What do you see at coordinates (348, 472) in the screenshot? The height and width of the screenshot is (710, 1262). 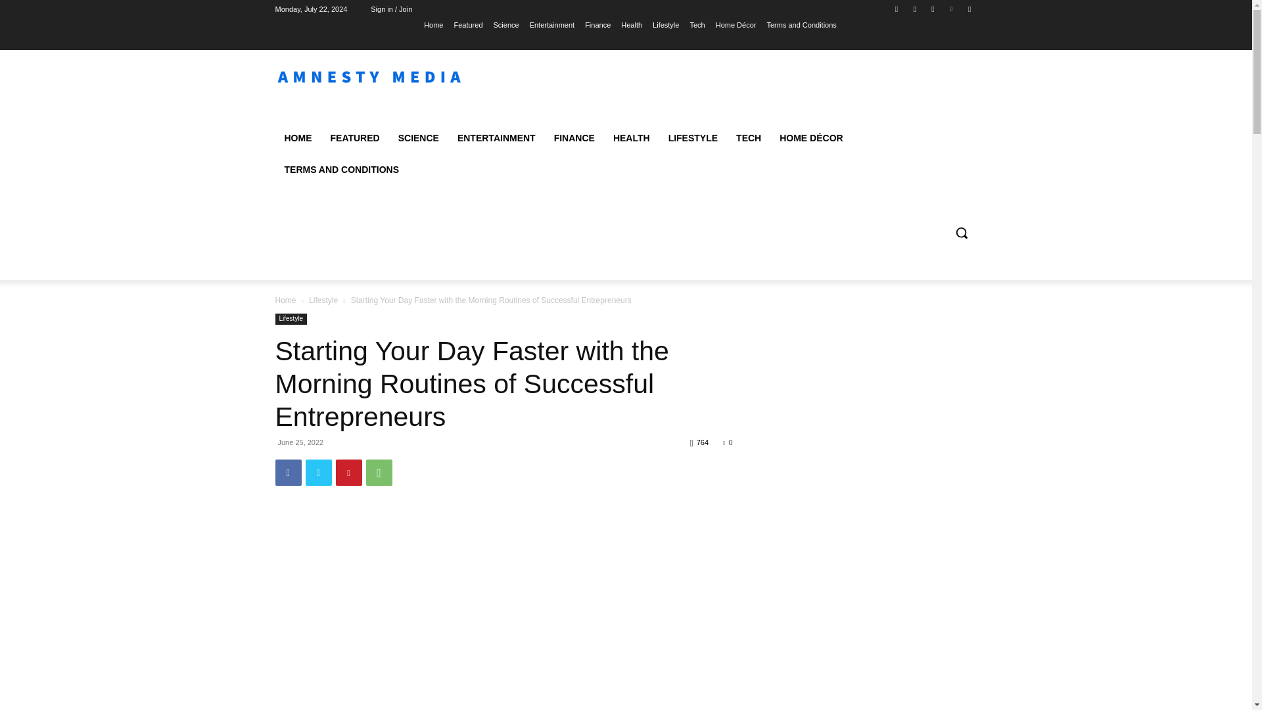 I see `Pinterest` at bounding box center [348, 472].